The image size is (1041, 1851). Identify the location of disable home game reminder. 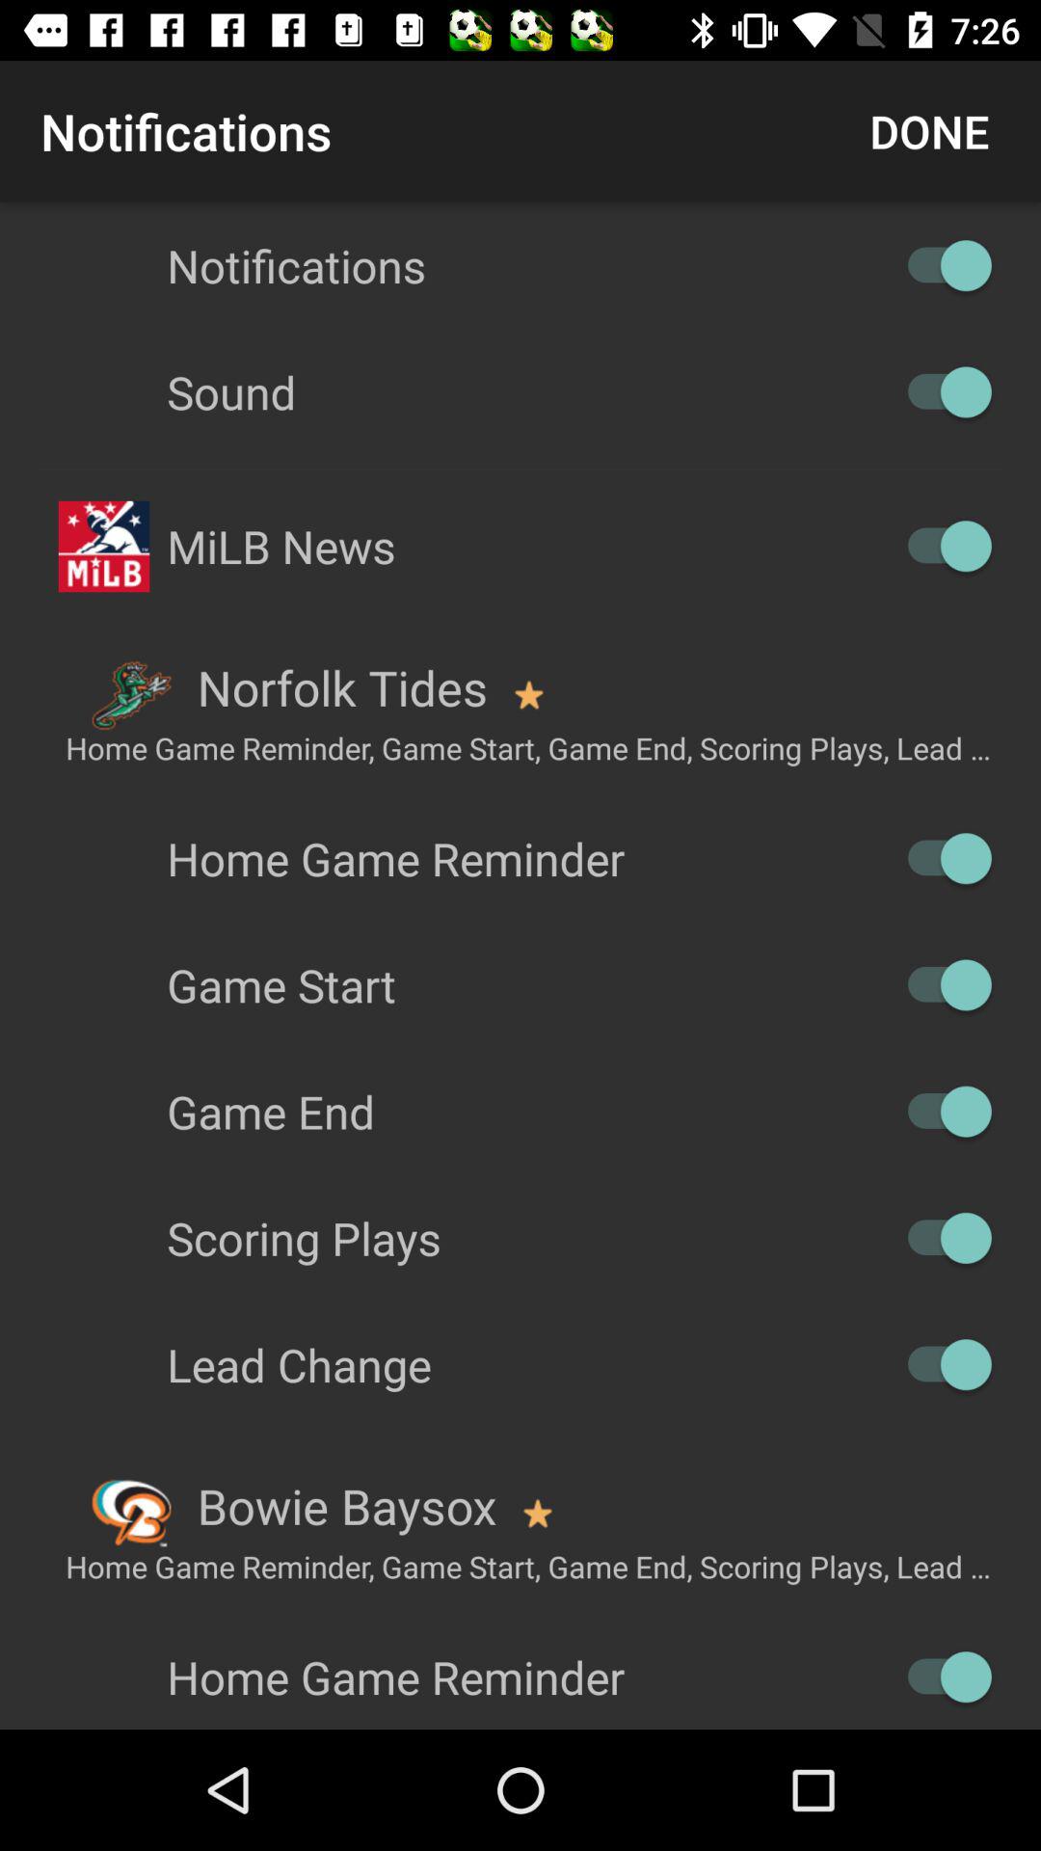
(941, 858).